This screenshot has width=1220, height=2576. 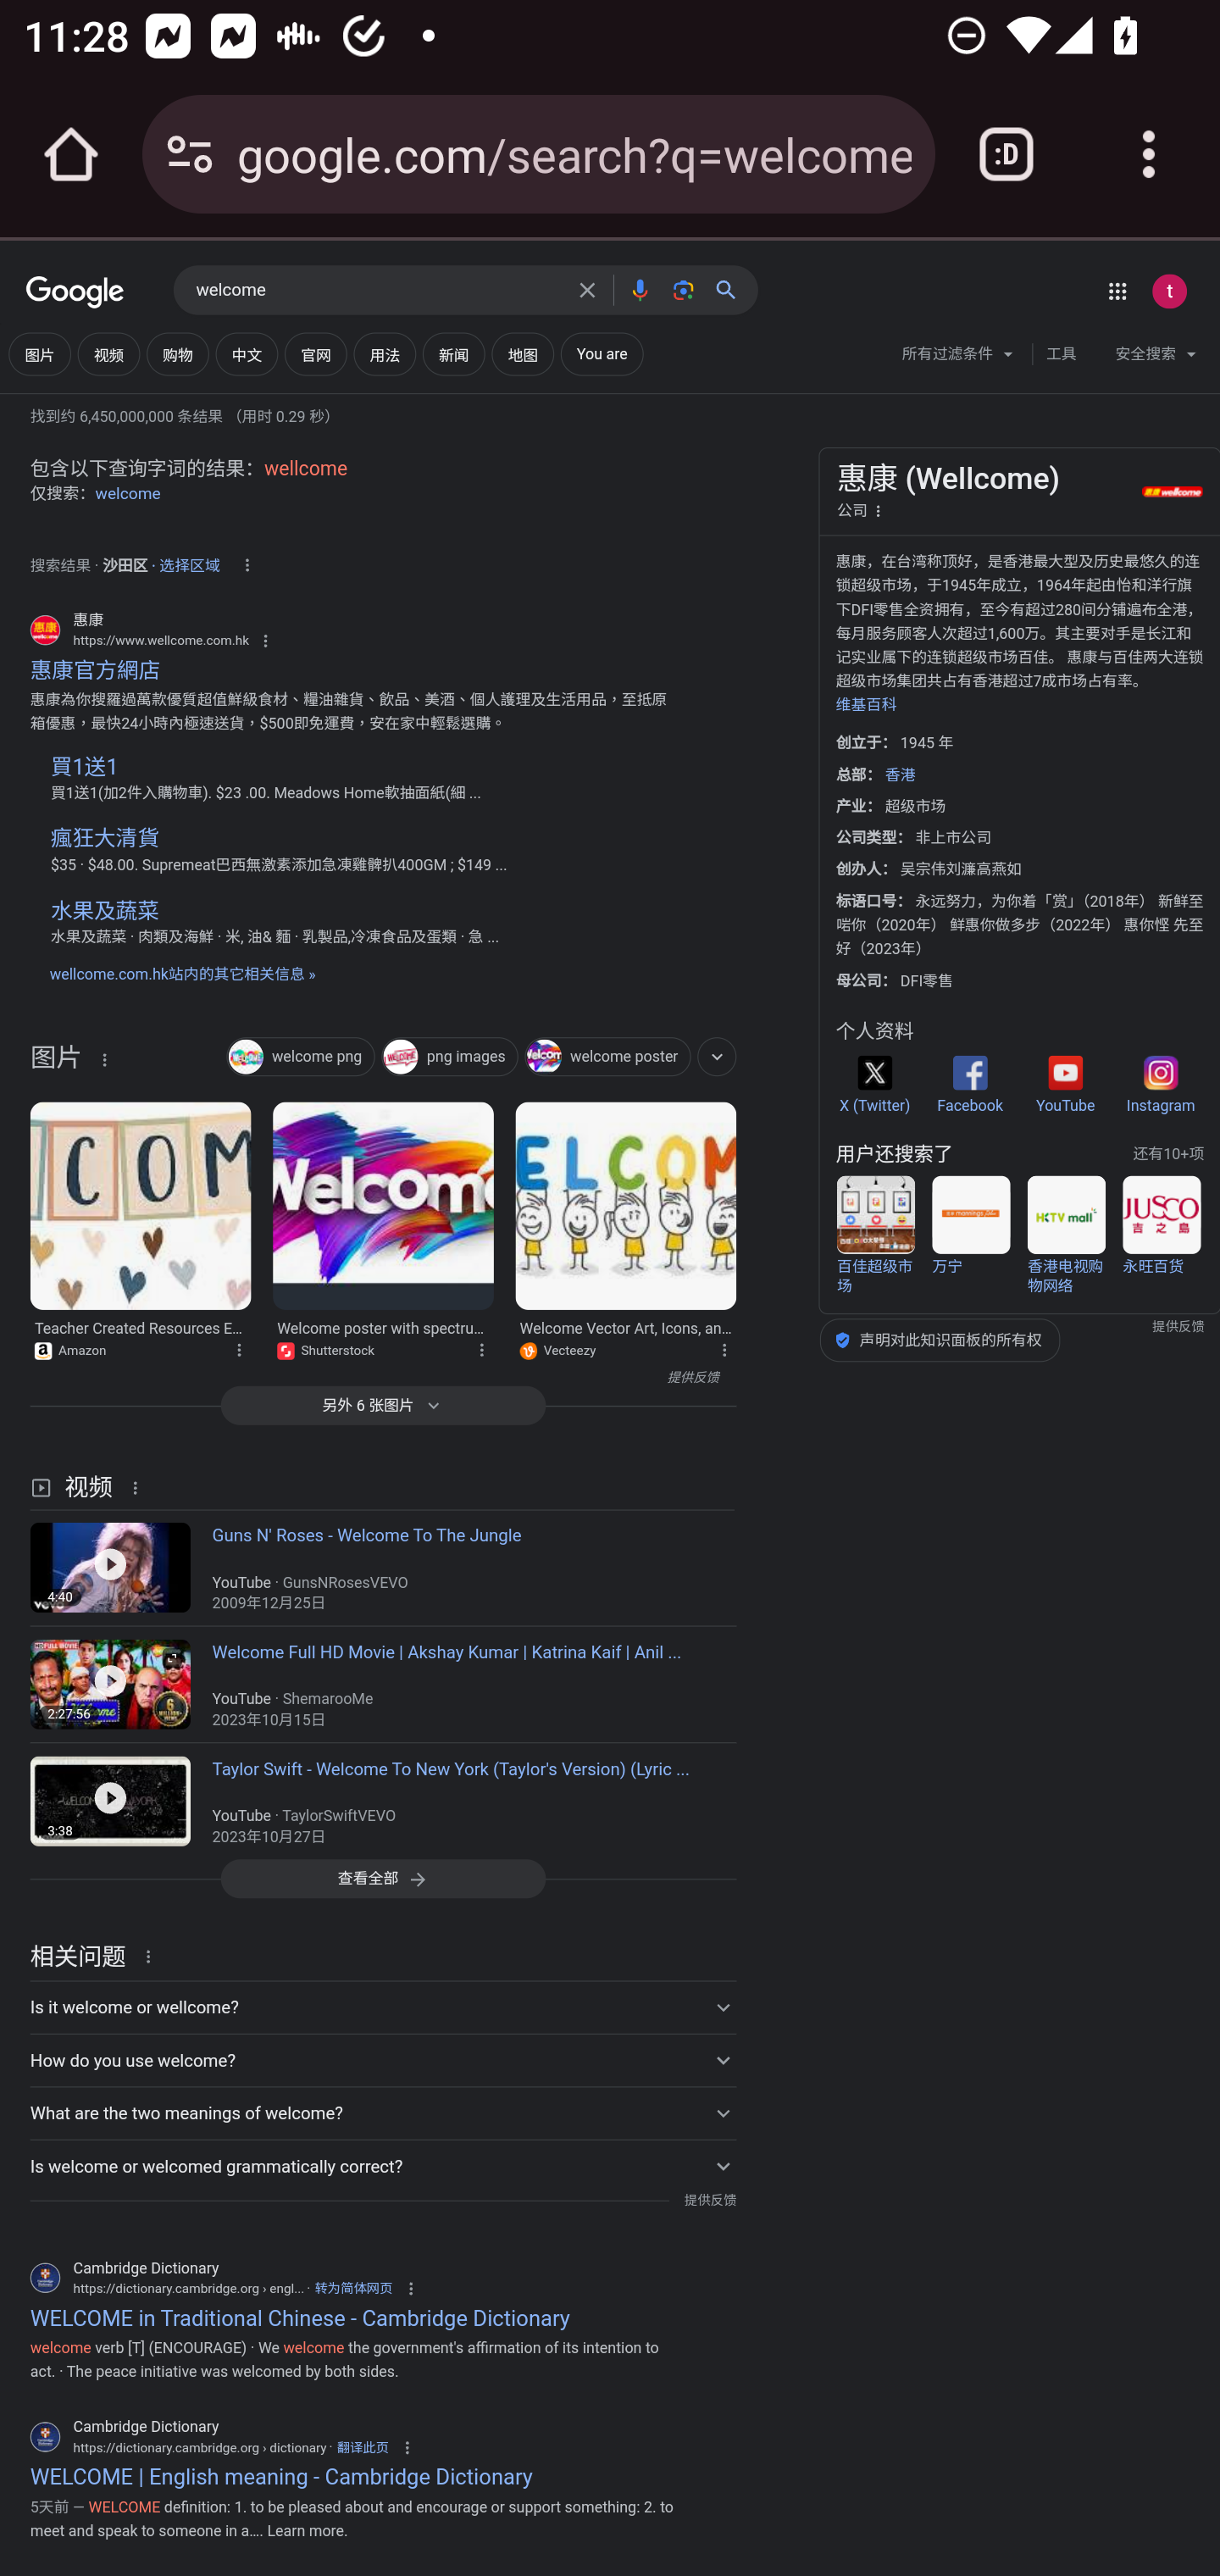 What do you see at coordinates (246, 354) in the screenshot?
I see `添加“中文” 中文` at bounding box center [246, 354].